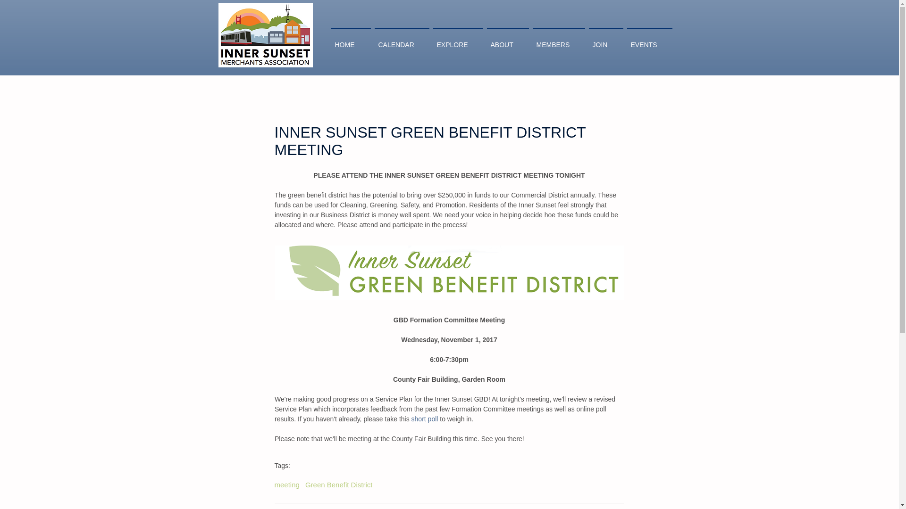  Describe the element at coordinates (558, 41) in the screenshot. I see `MEMBERS` at that location.